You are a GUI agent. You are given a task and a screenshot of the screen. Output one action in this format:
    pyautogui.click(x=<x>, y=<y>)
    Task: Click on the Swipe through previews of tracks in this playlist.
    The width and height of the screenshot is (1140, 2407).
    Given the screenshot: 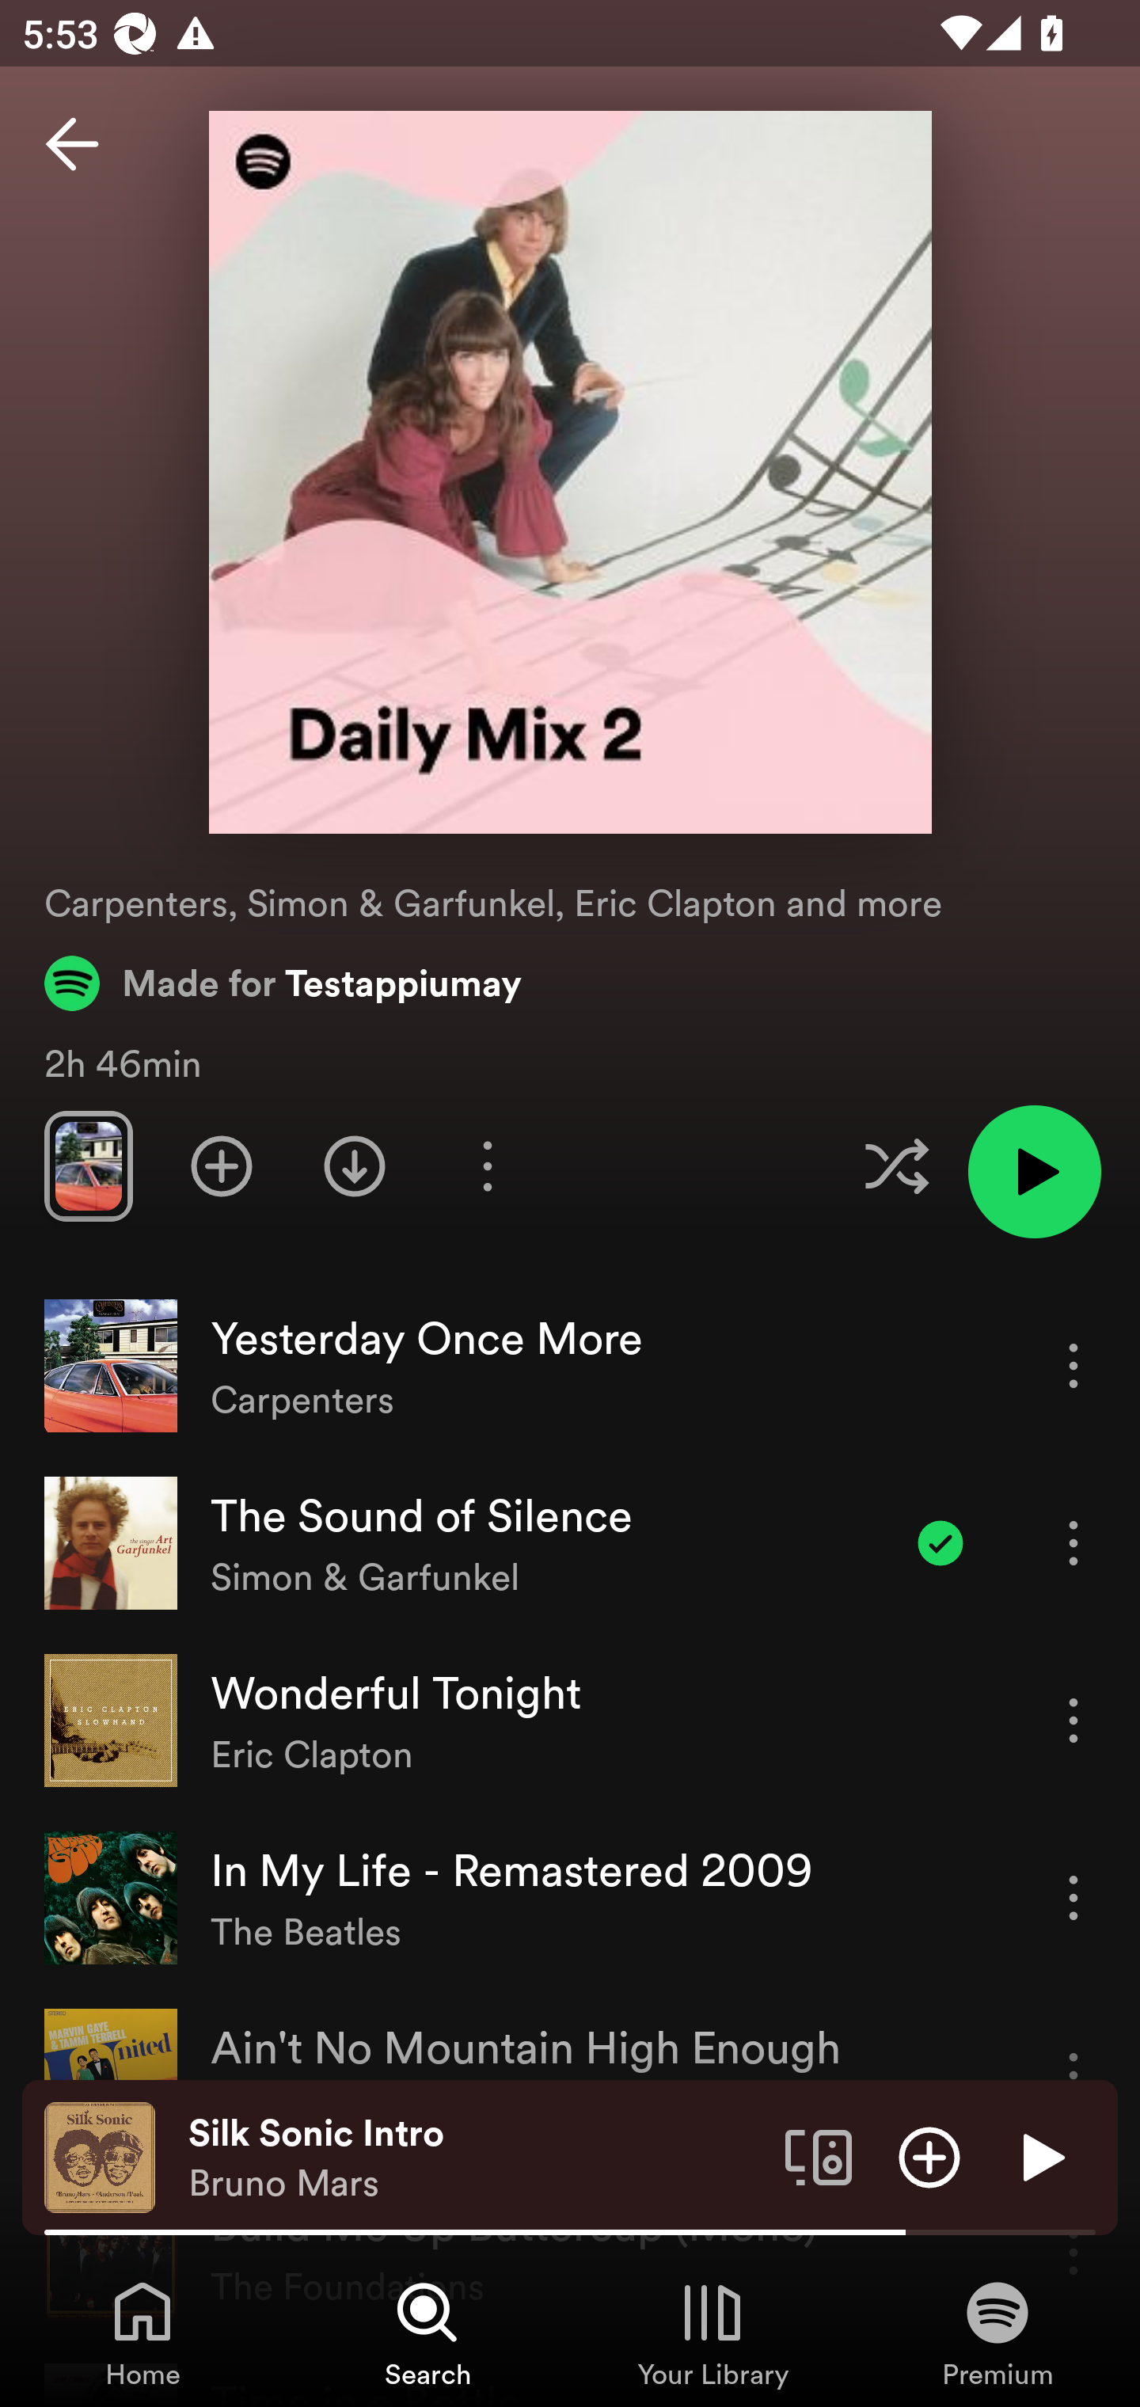 What is the action you would take?
    pyautogui.click(x=88, y=1165)
    